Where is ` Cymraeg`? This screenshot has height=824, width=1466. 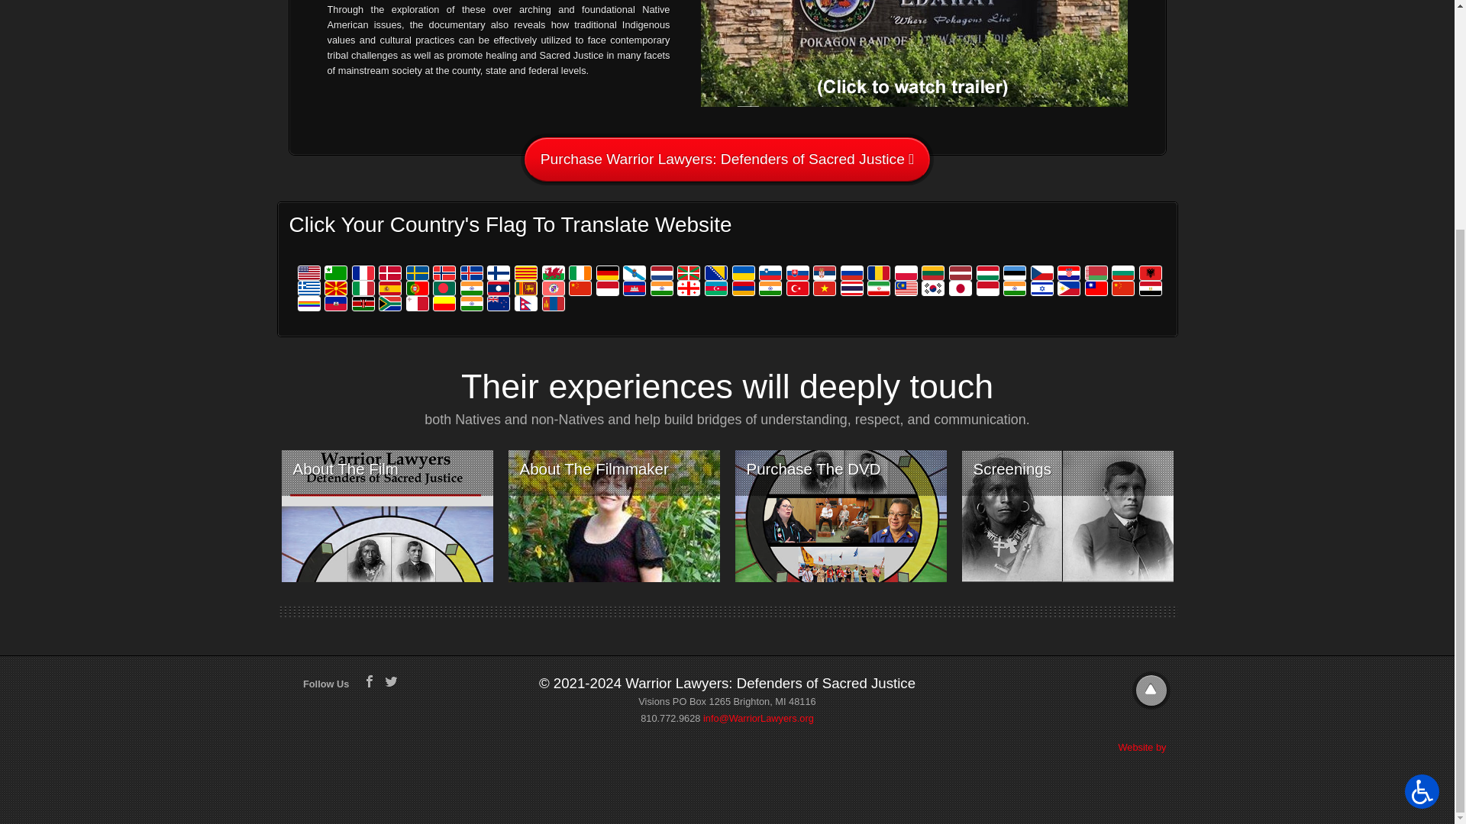  Cymraeg is located at coordinates (555, 272).